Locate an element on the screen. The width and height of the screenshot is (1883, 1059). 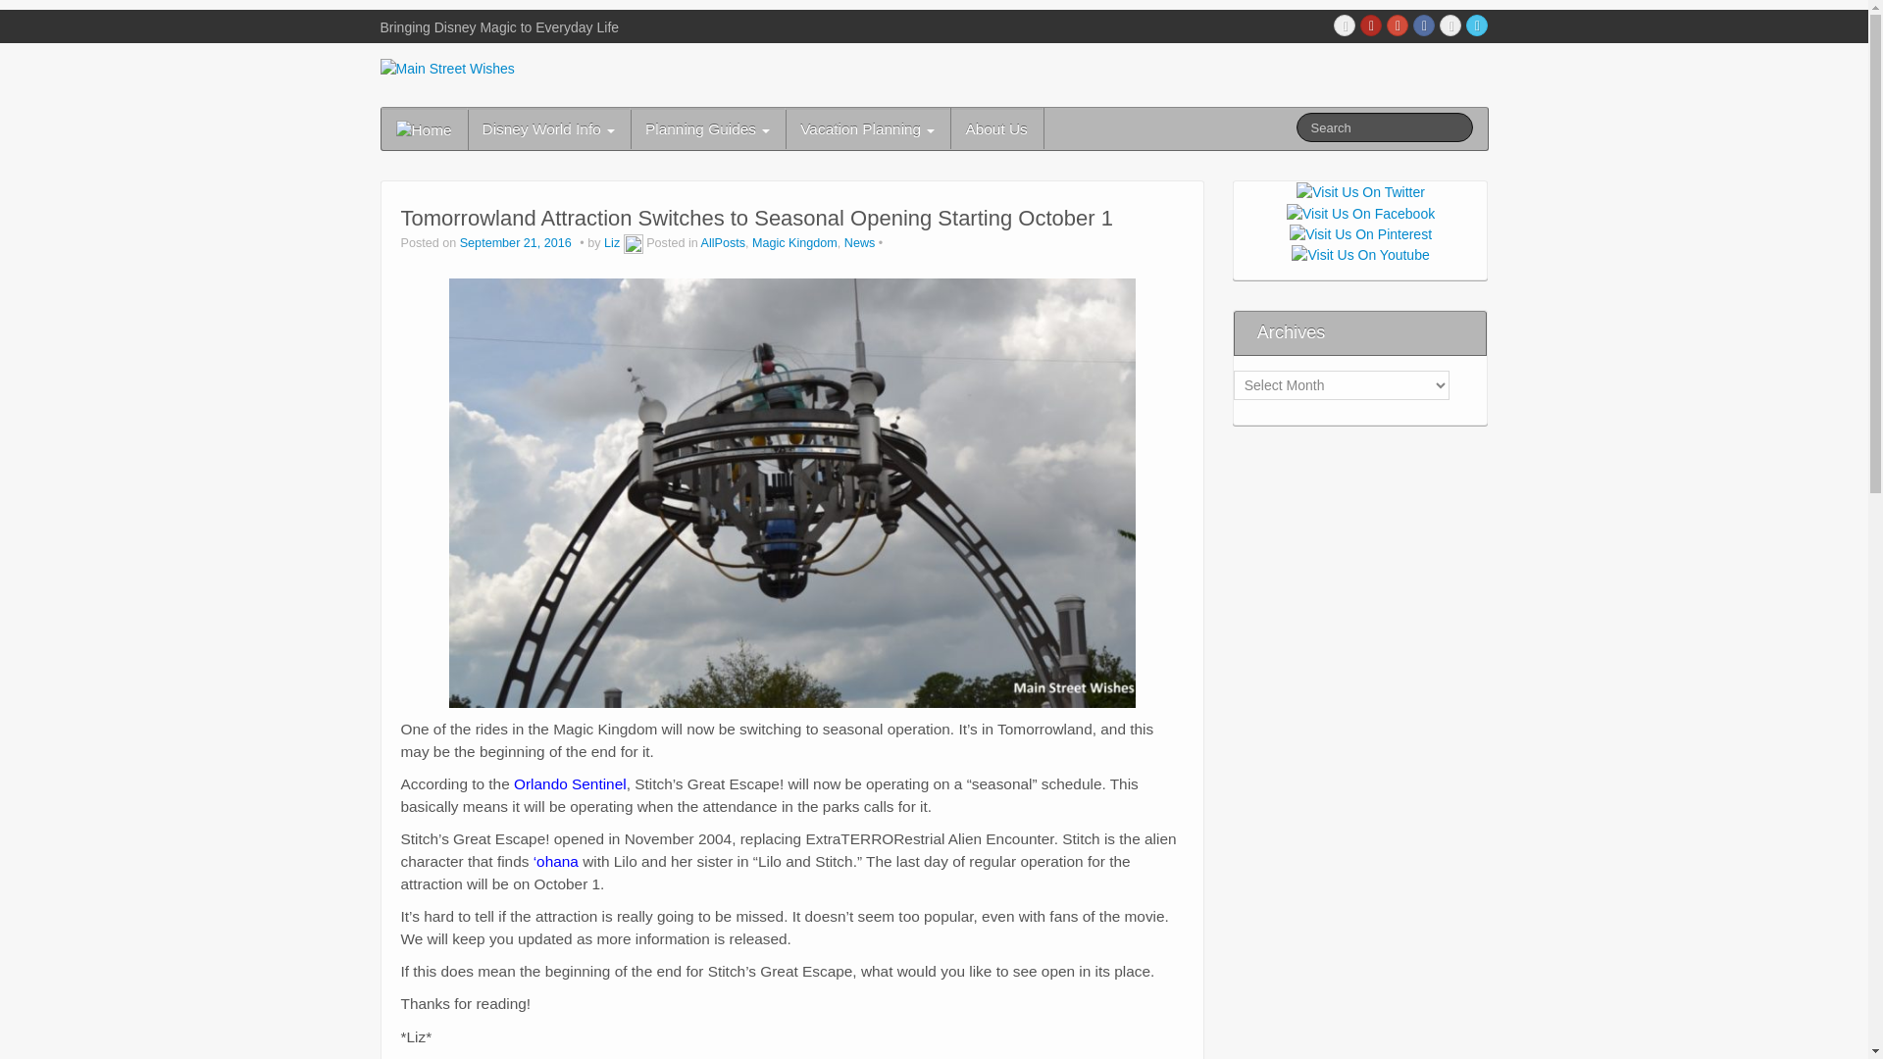
Vacation Planning is located at coordinates (867, 128).